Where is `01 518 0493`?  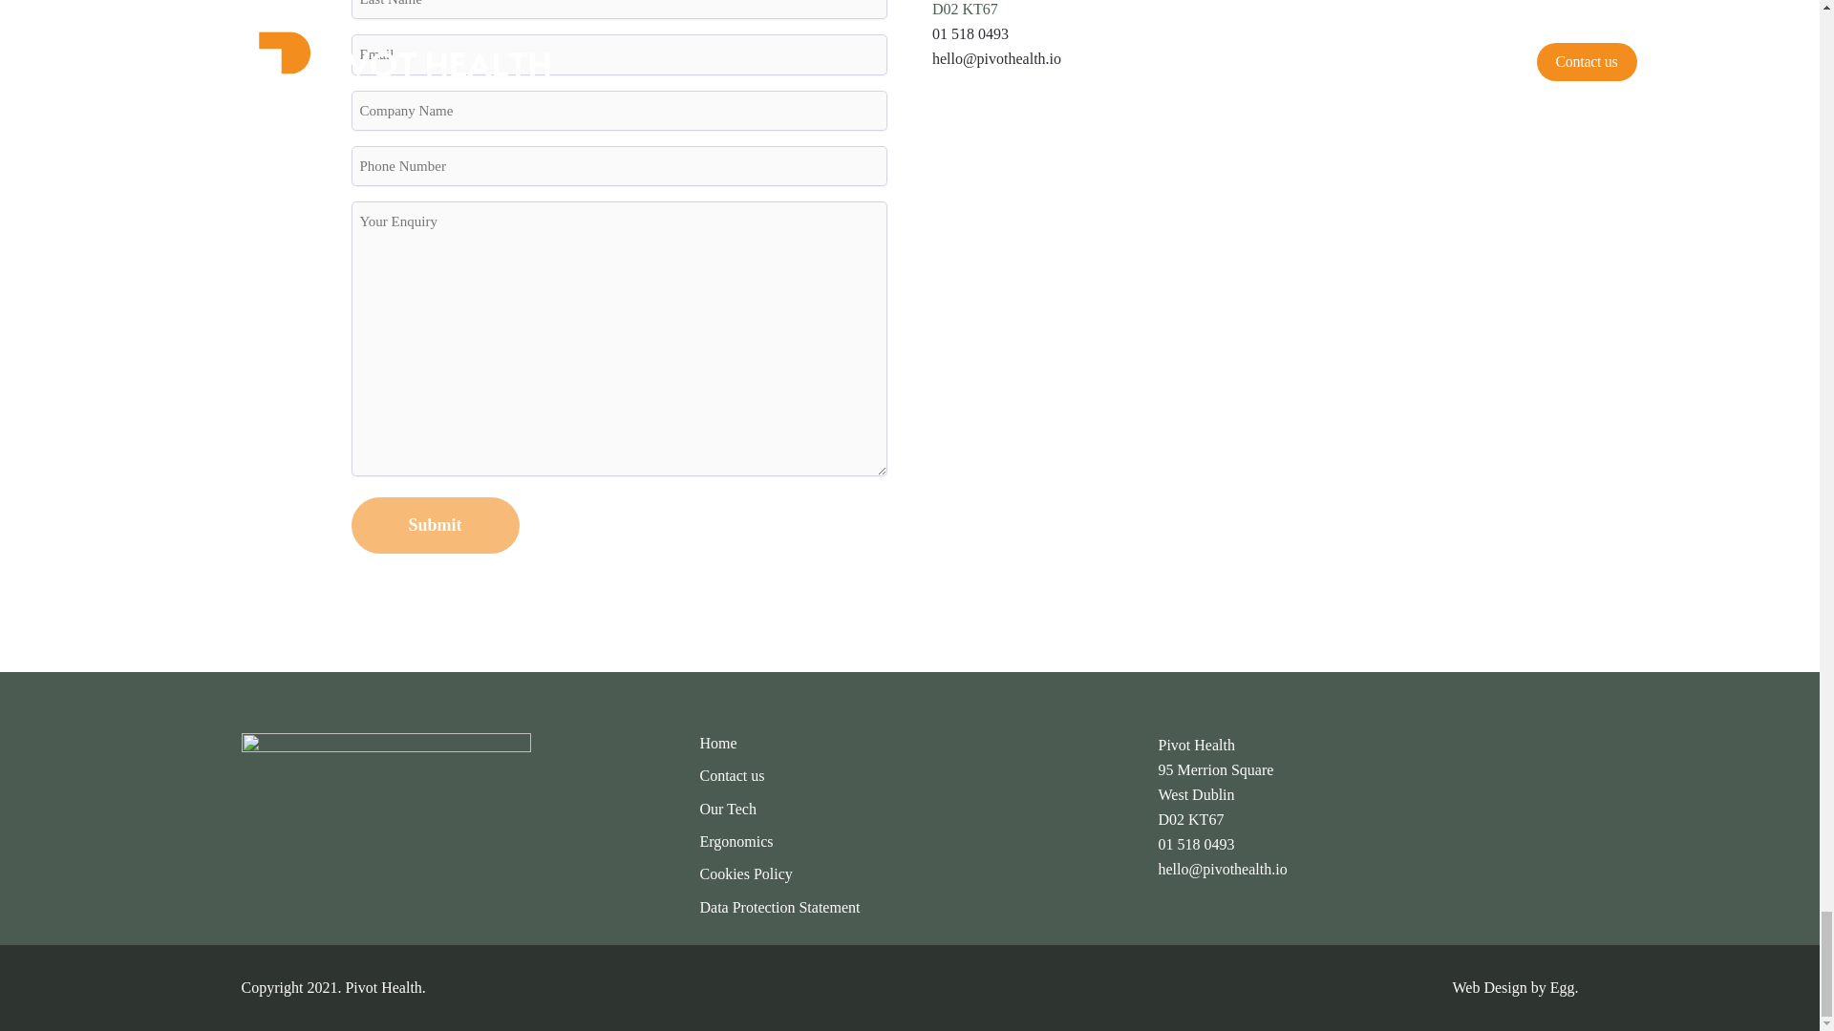
01 518 0493 is located at coordinates (1196, 844).